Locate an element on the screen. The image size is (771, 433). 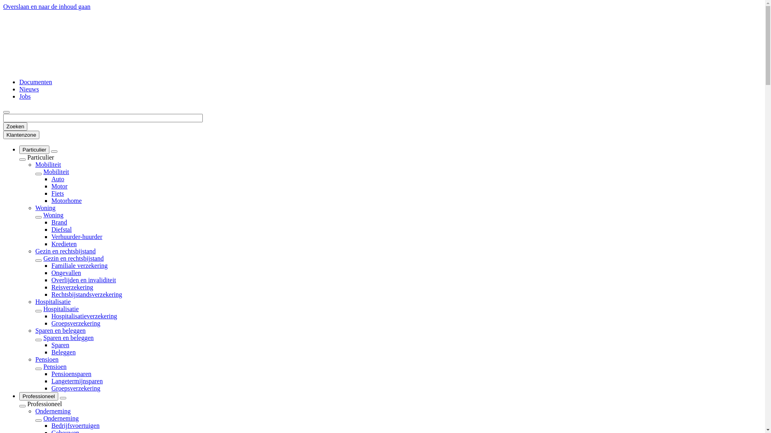
Hospitalisatie is located at coordinates (61, 309).